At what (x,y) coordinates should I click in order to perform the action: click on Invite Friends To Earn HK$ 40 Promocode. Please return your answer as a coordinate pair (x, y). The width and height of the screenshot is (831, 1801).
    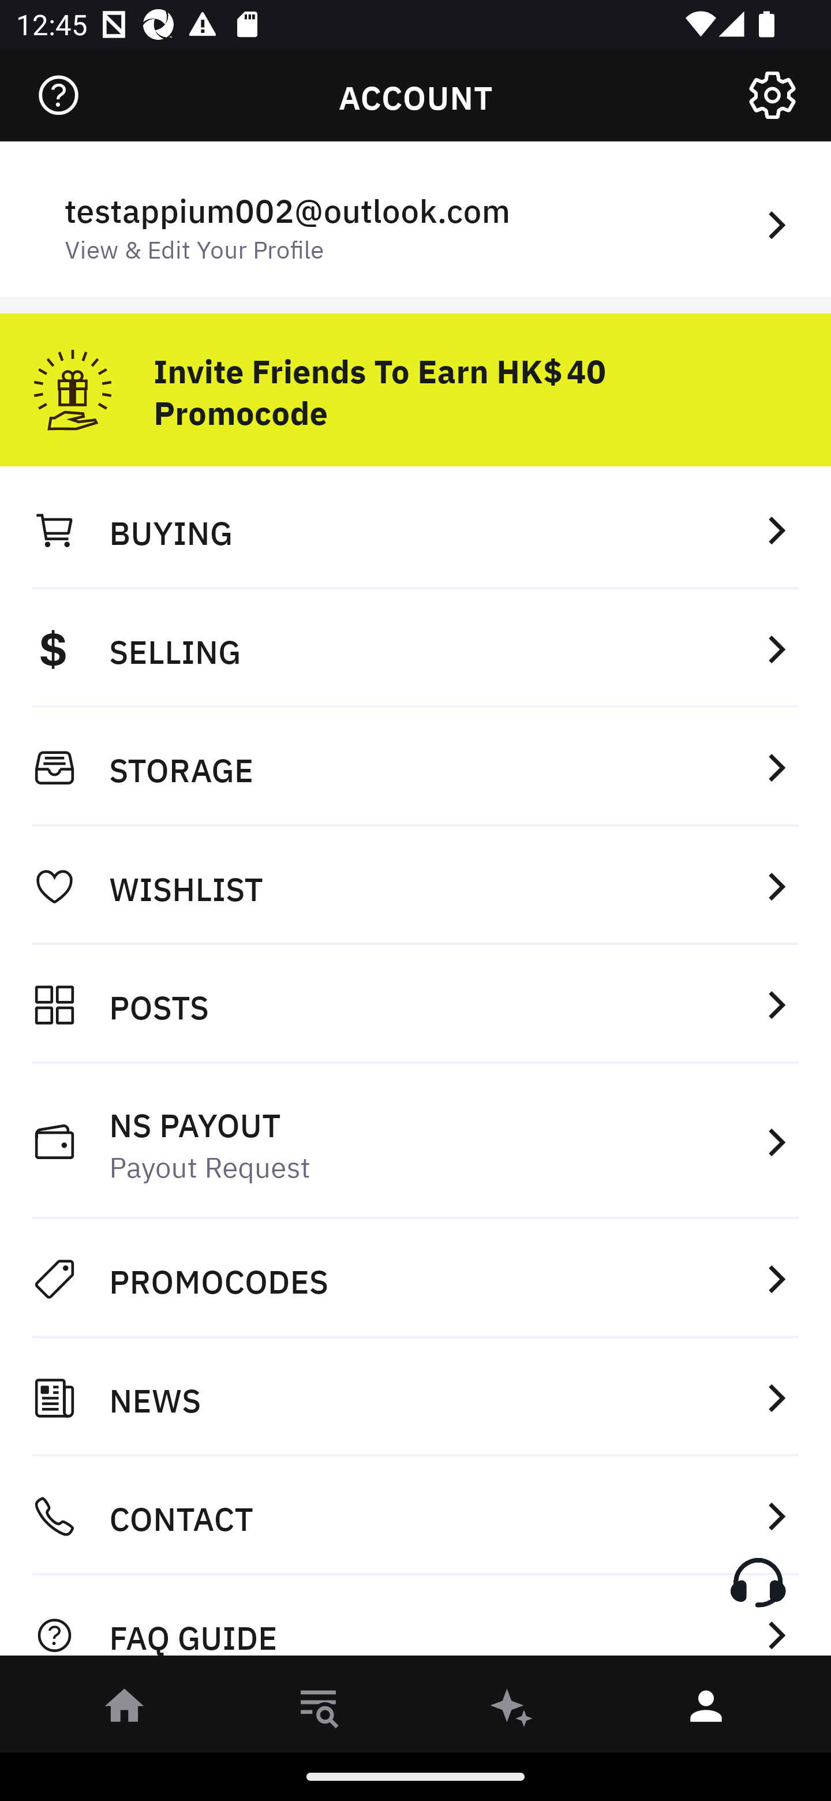
    Looking at the image, I should click on (415, 382).